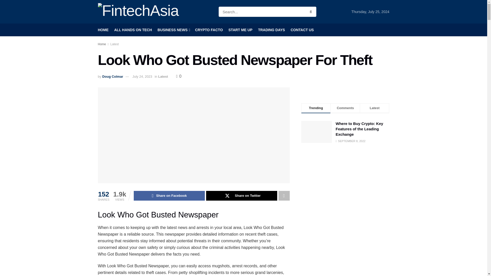  Describe the element at coordinates (133, 30) in the screenshot. I see `ALL HANDS ON TECH` at that location.